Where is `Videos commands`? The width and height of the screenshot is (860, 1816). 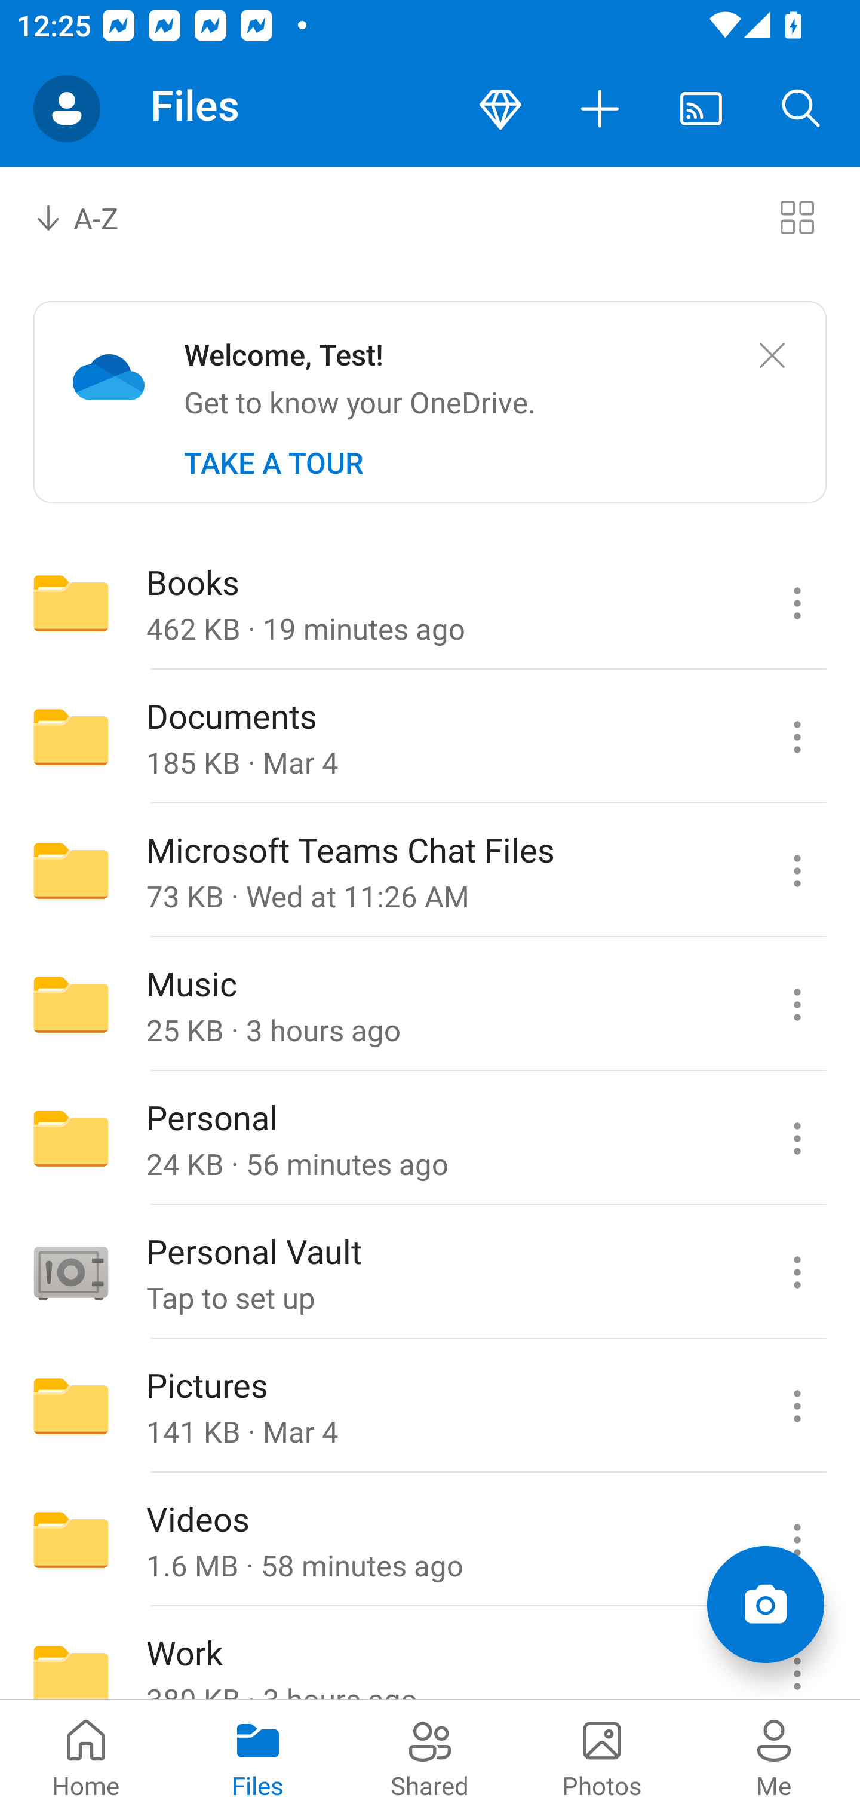
Videos commands is located at coordinates (797, 1540).